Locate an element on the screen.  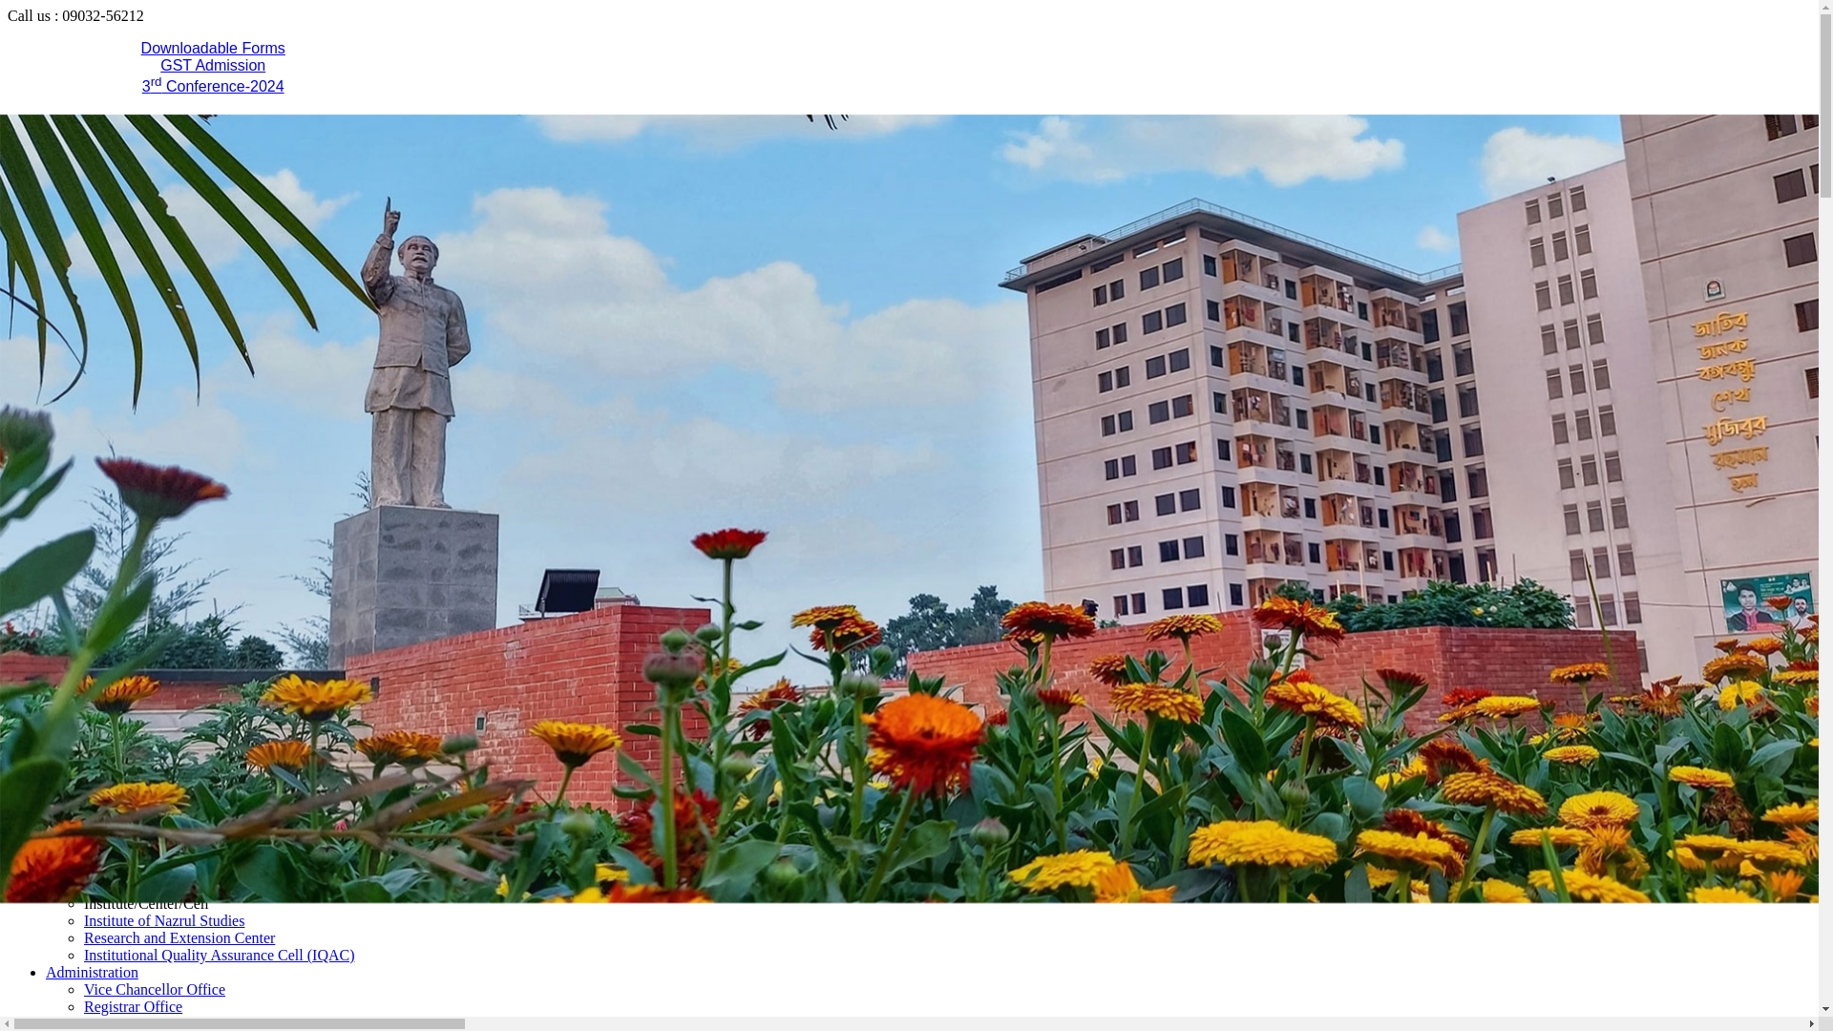
Dean Office is located at coordinates (121, 302).